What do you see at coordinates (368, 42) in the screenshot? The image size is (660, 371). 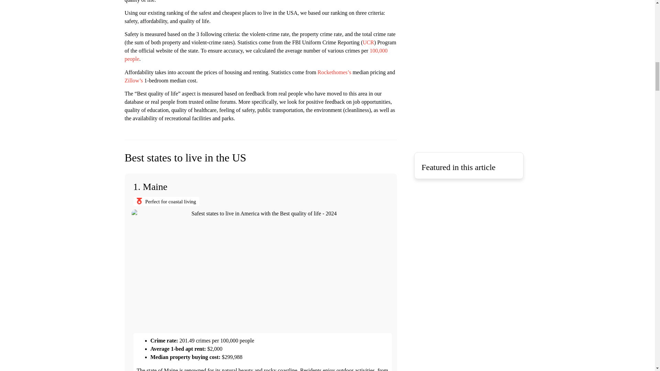 I see `UCR` at bounding box center [368, 42].